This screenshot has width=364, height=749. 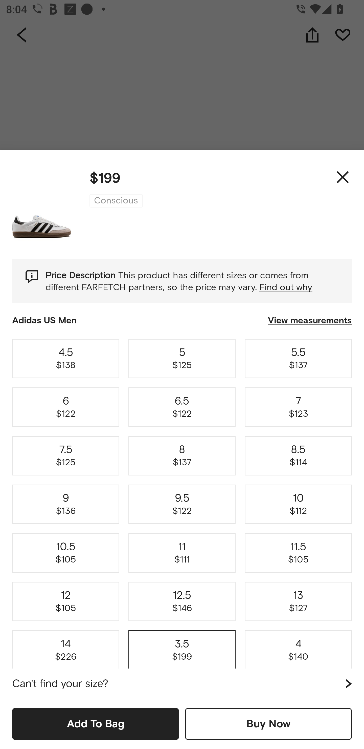 I want to click on Can't find your size?, so click(x=182, y=684).